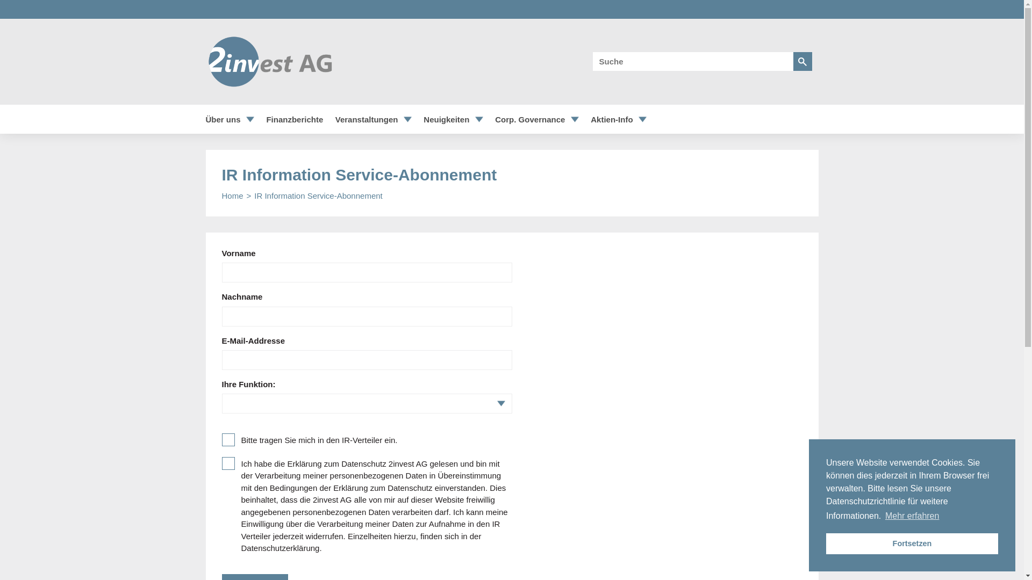 The image size is (1032, 580). What do you see at coordinates (530, 119) in the screenshot?
I see `Corp. Governance` at bounding box center [530, 119].